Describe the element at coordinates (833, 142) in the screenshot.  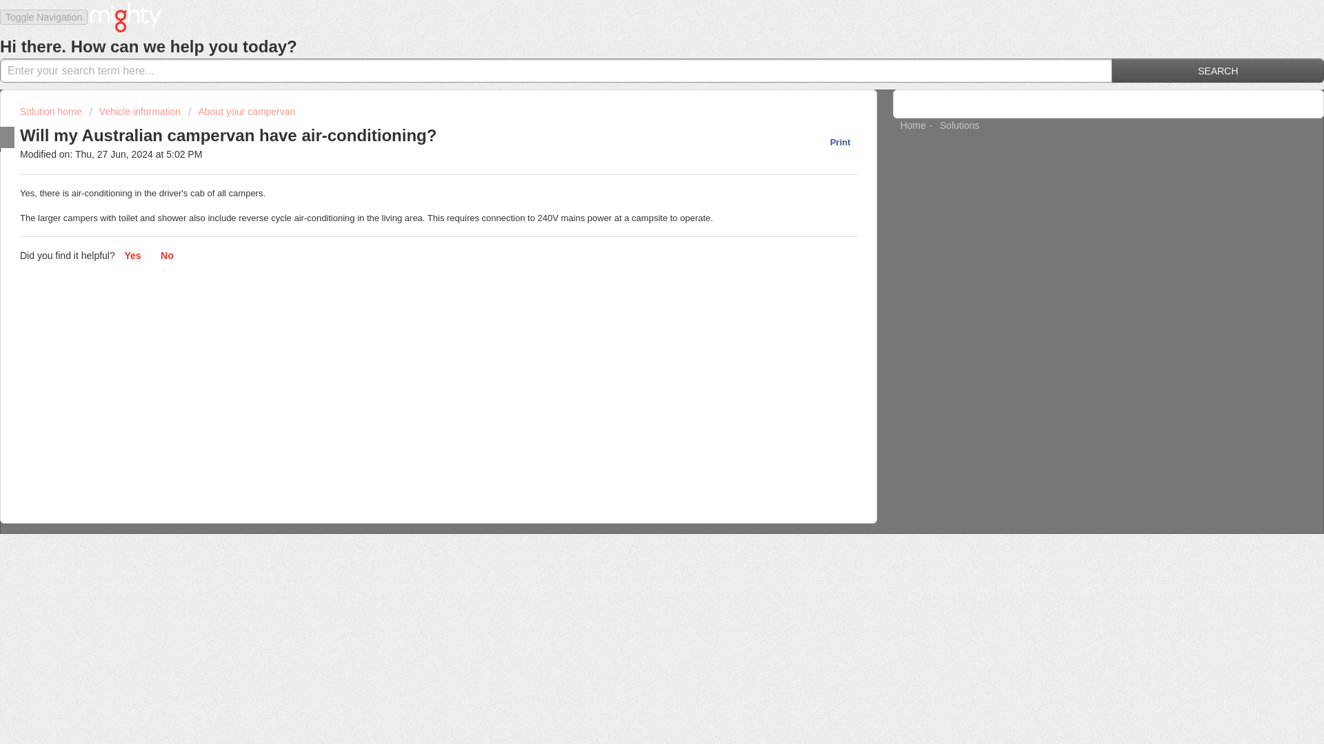
I see `Print this Article` at that location.